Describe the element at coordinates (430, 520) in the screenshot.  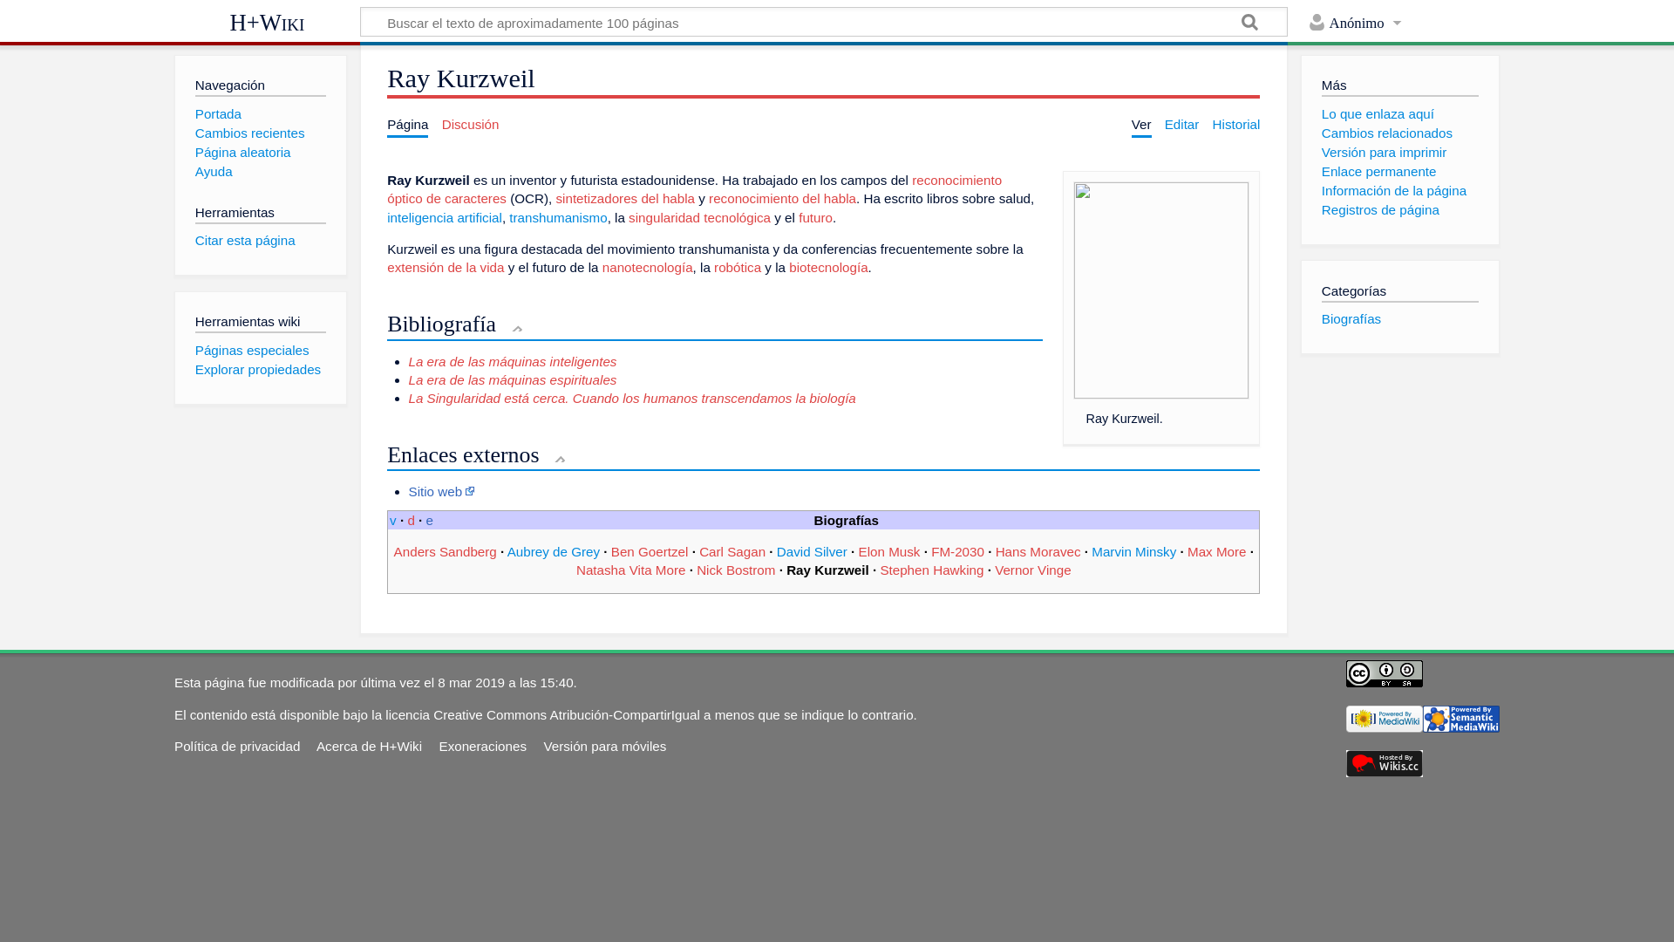
I see `e` at that location.